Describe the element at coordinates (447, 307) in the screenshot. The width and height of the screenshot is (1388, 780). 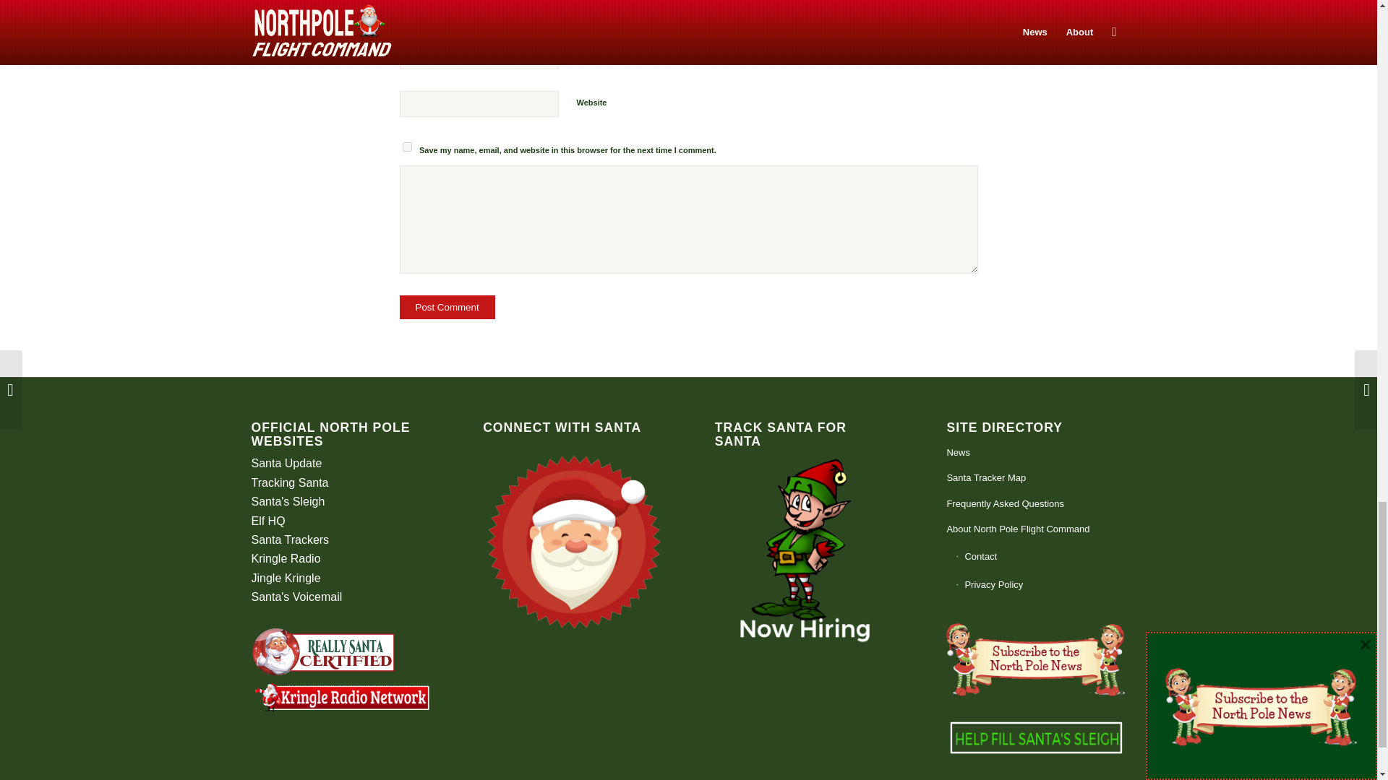
I see `Post Comment` at that location.